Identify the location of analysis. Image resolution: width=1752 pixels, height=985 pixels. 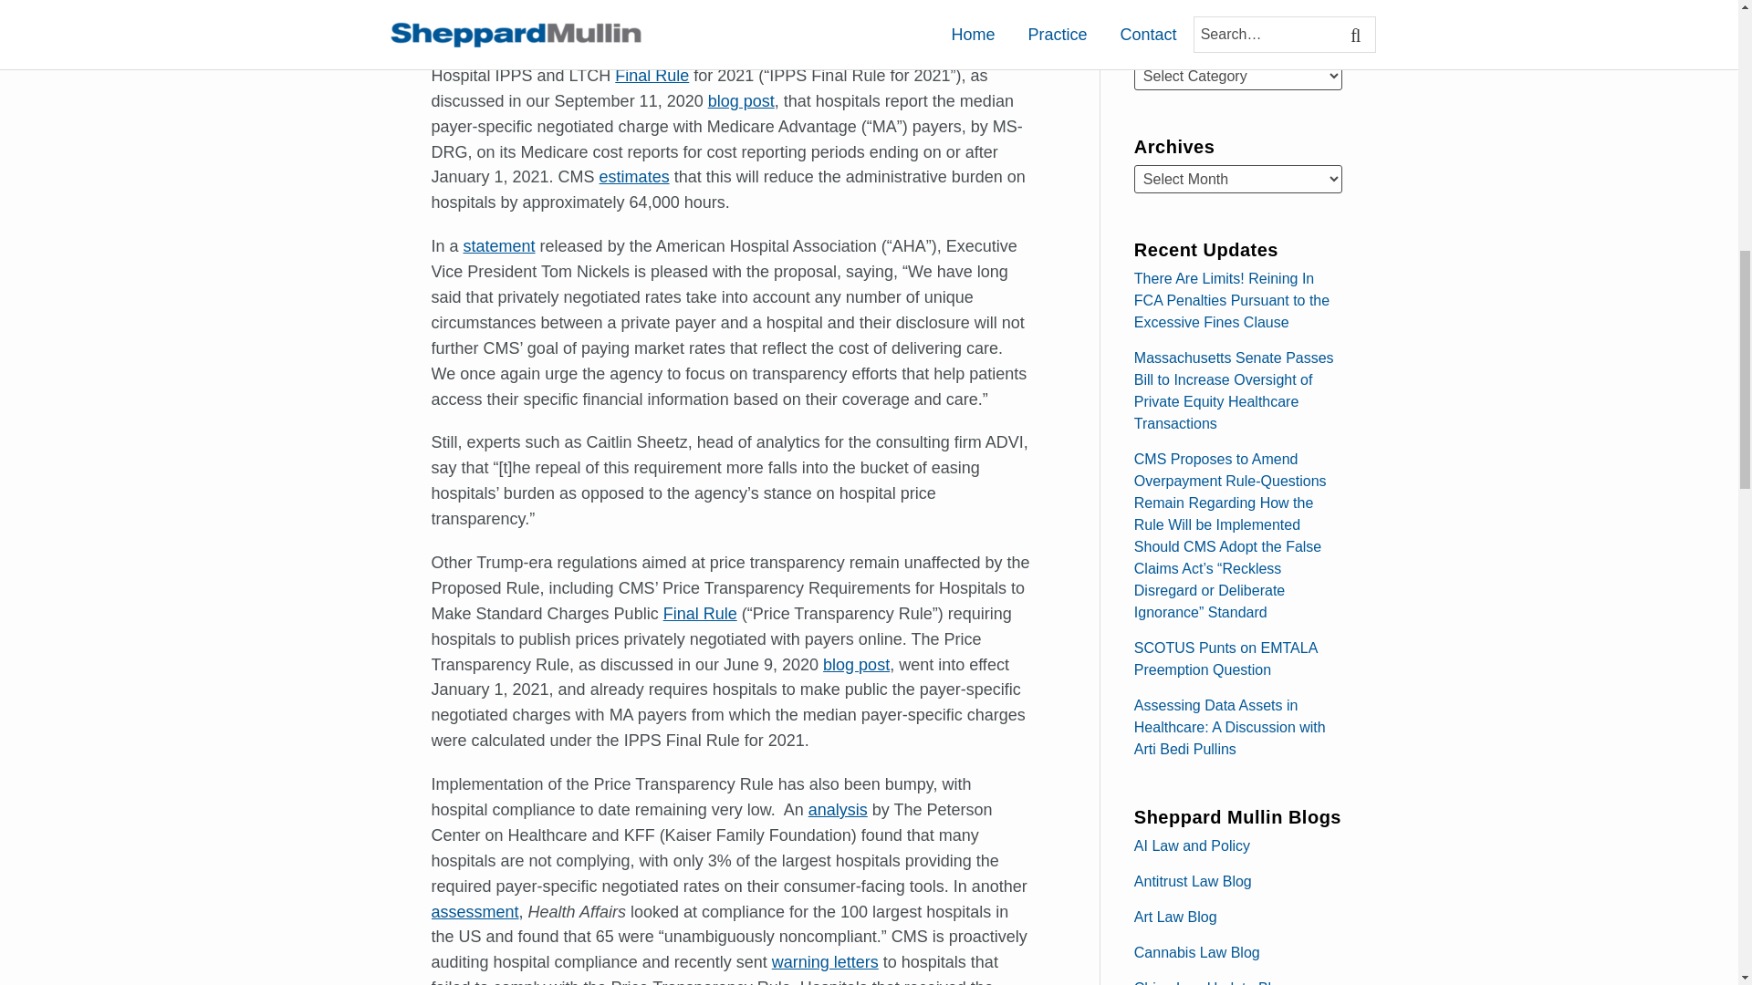
(838, 810).